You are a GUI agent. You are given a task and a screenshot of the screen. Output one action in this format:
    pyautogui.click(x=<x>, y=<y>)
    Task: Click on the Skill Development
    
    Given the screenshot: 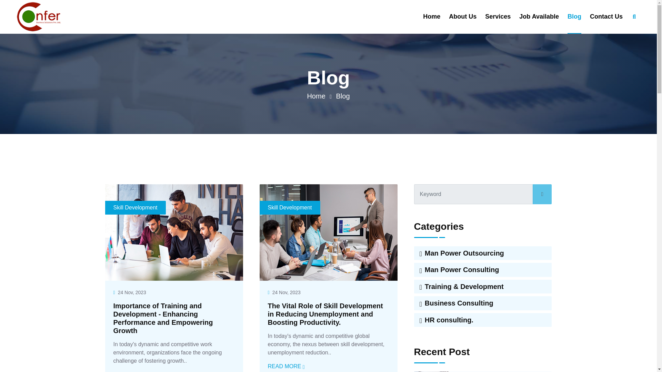 What is the action you would take?
    pyautogui.click(x=290, y=208)
    